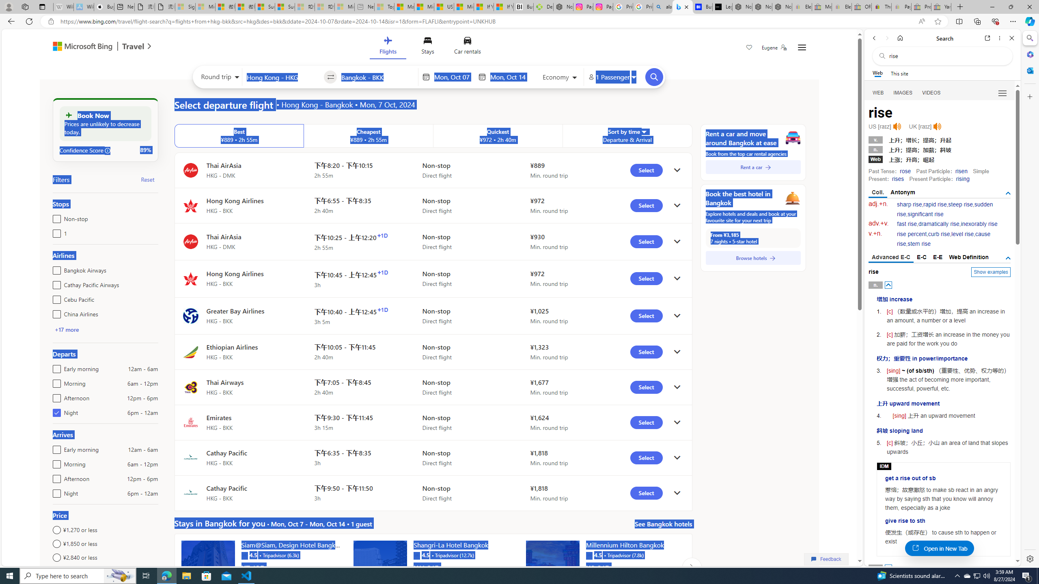  Describe the element at coordinates (377, 77) in the screenshot. I see `Going to?` at that location.